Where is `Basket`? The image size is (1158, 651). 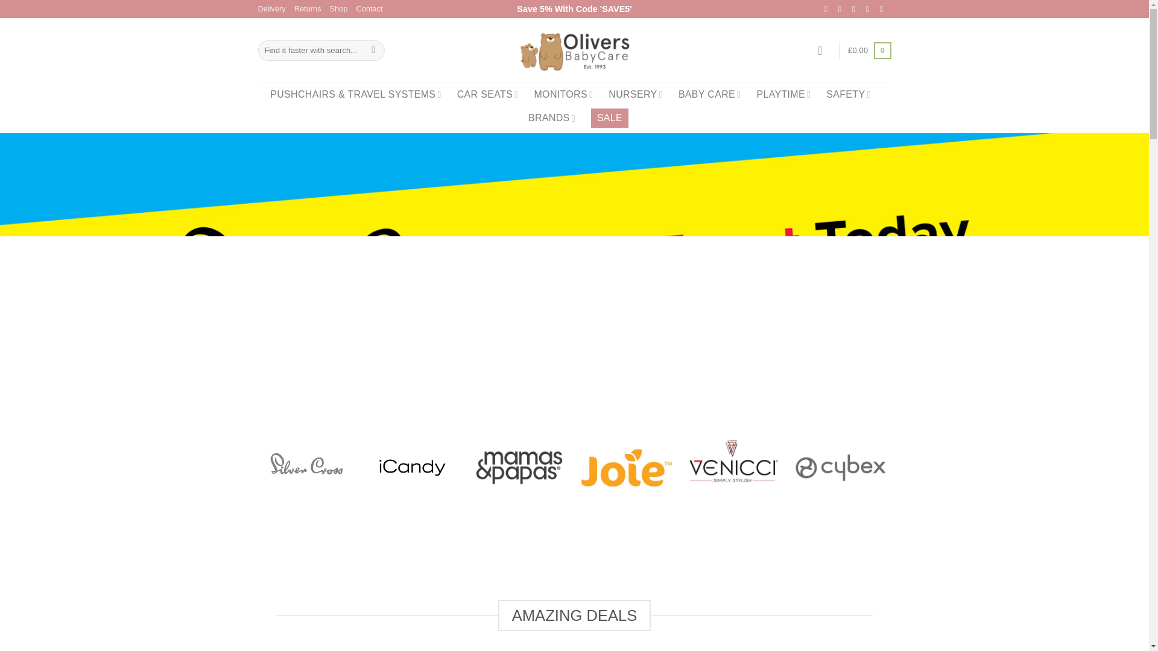 Basket is located at coordinates (868, 51).